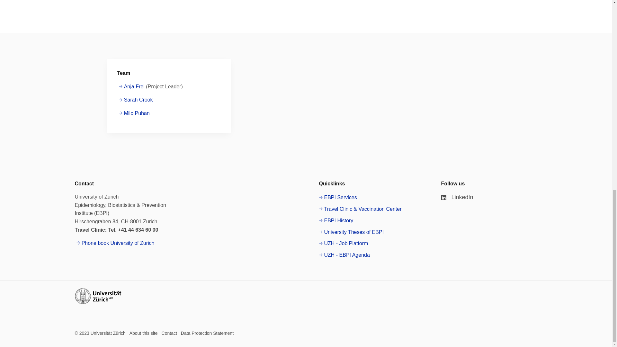 Image resolution: width=617 pixels, height=347 pixels. What do you see at coordinates (337, 197) in the screenshot?
I see `EBPI Services` at bounding box center [337, 197].